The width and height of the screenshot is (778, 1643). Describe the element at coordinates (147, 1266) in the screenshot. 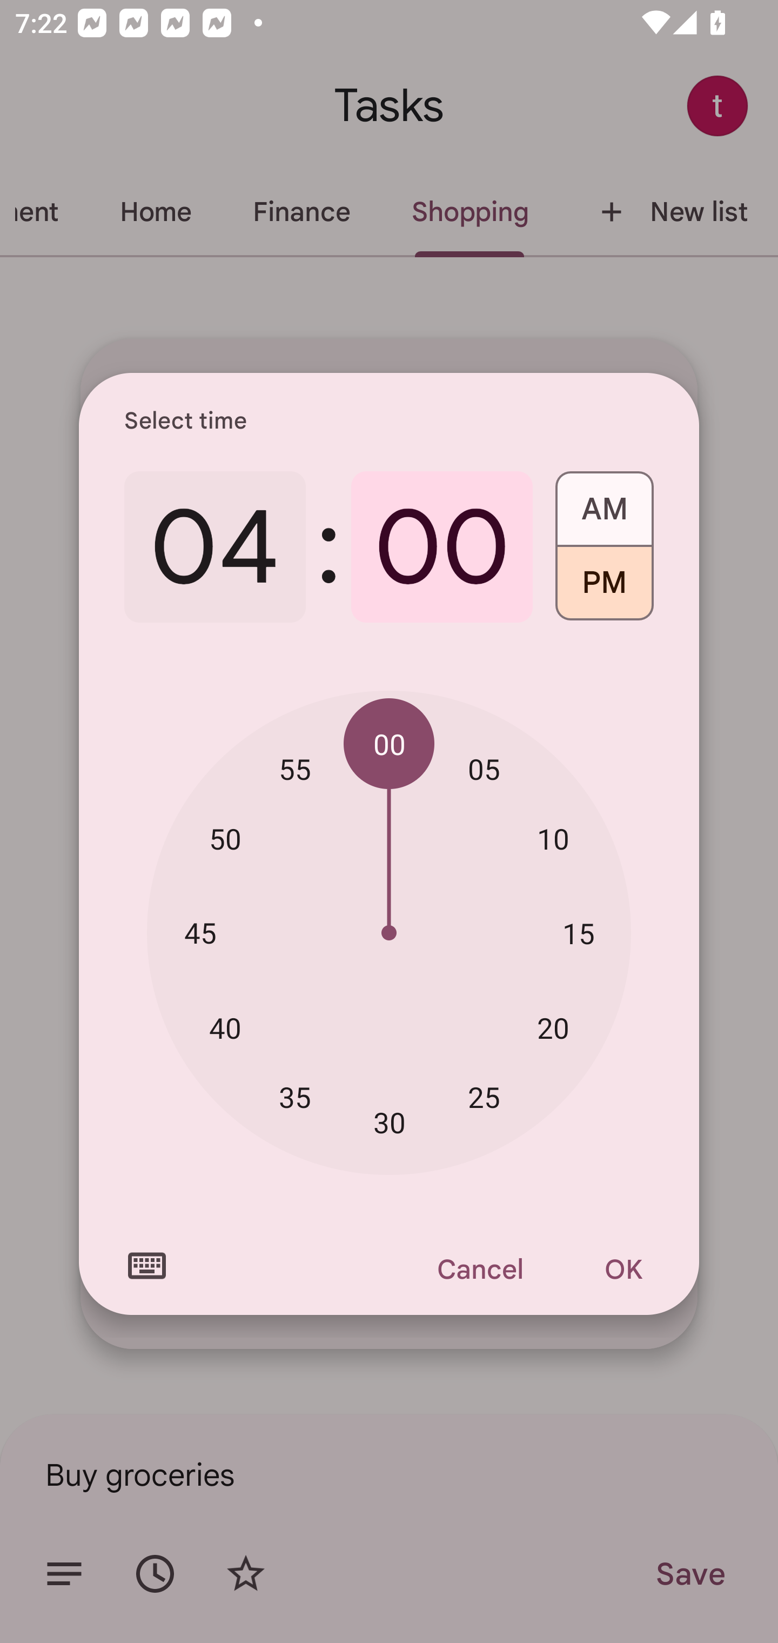

I see `Switch to text input mode for the time input.` at that location.